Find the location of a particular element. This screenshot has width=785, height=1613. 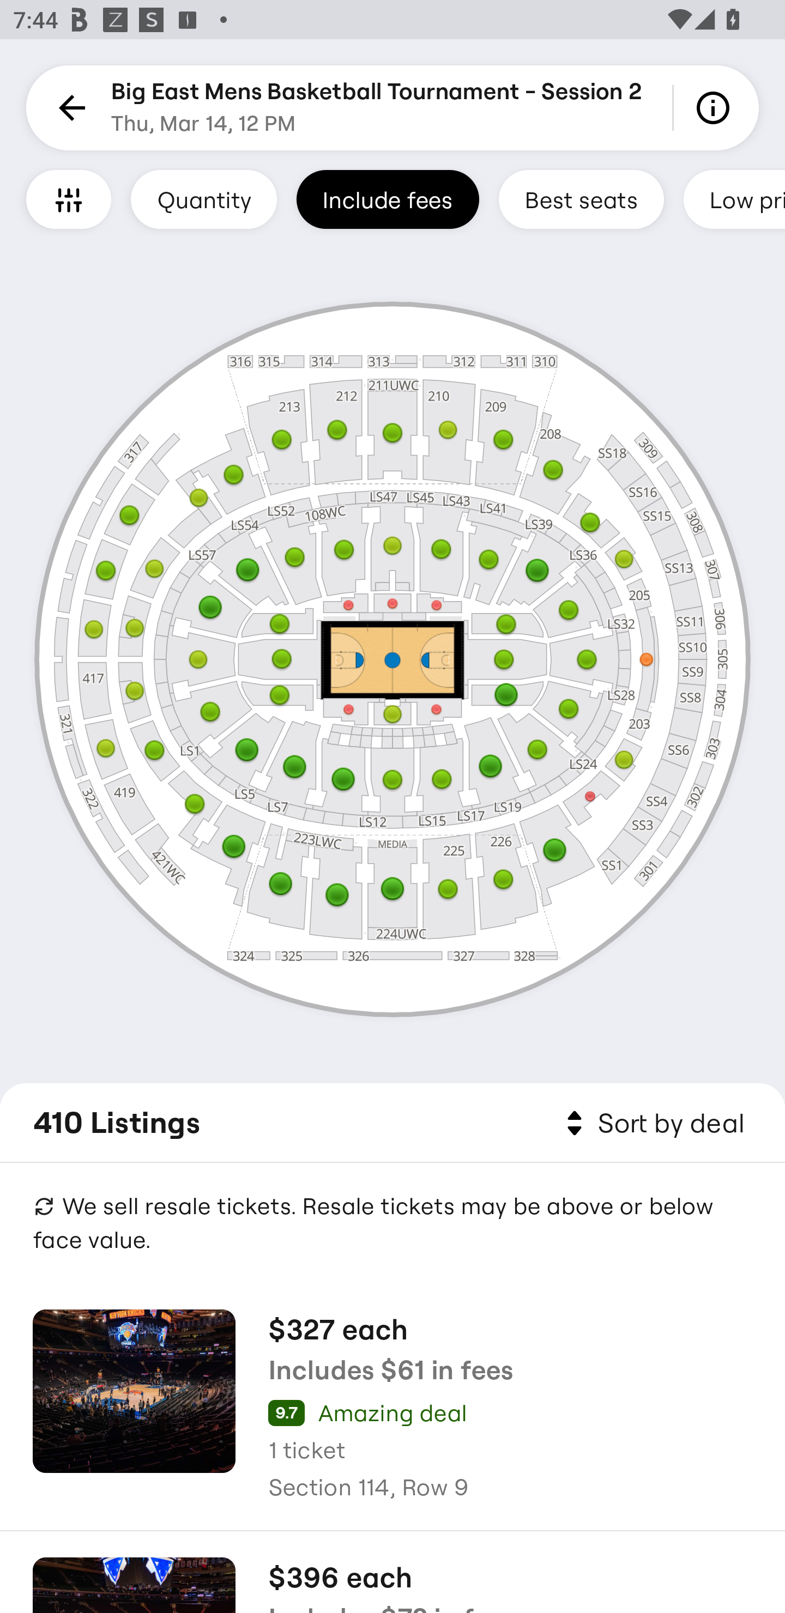

Filters and Accessible Seating is located at coordinates (69, 199).